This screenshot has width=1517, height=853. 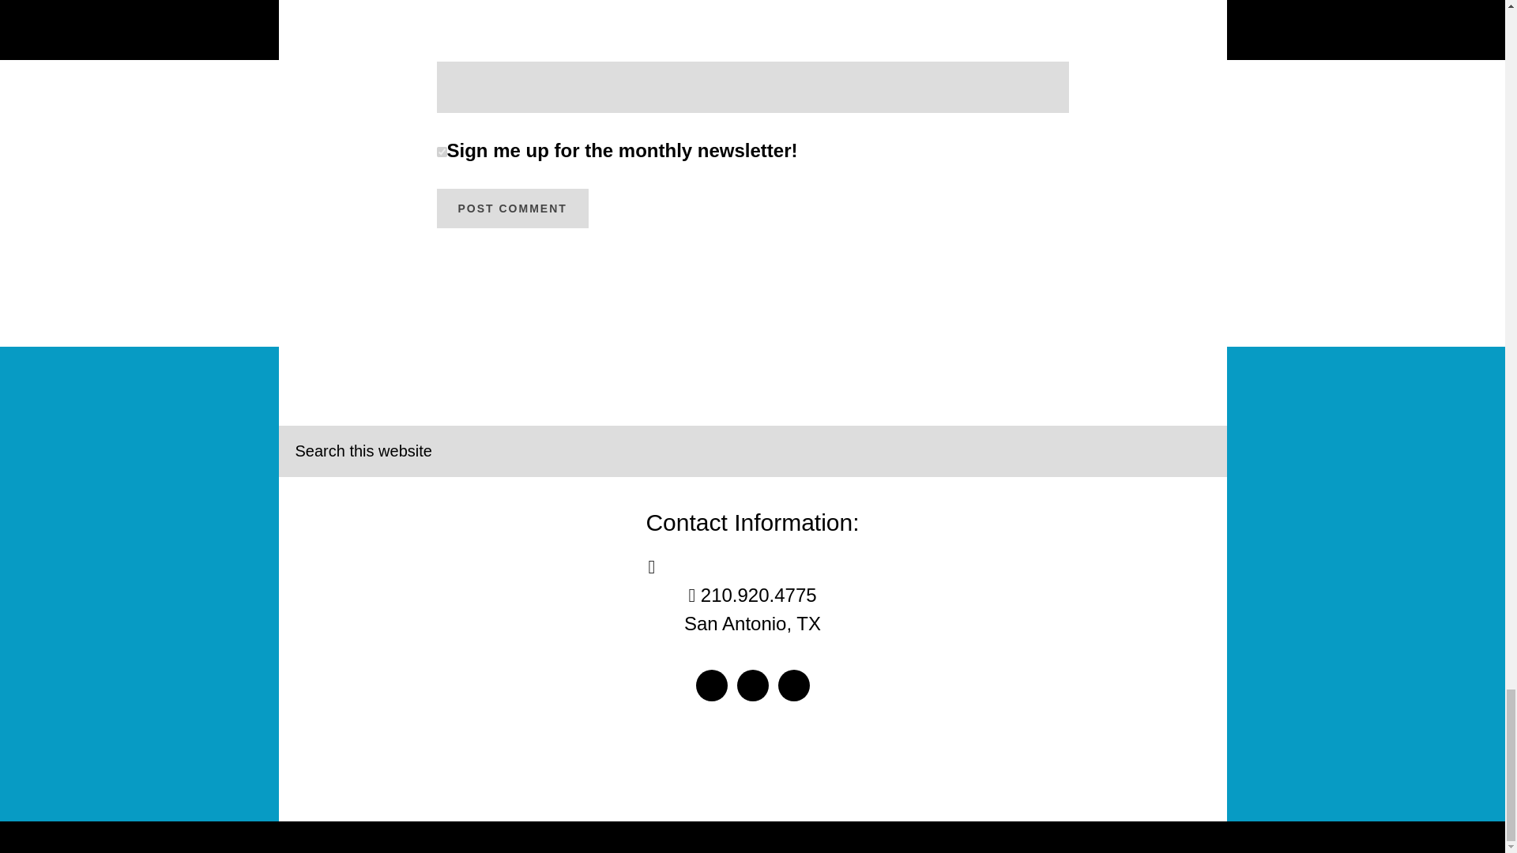 I want to click on Post Comment, so click(x=512, y=209).